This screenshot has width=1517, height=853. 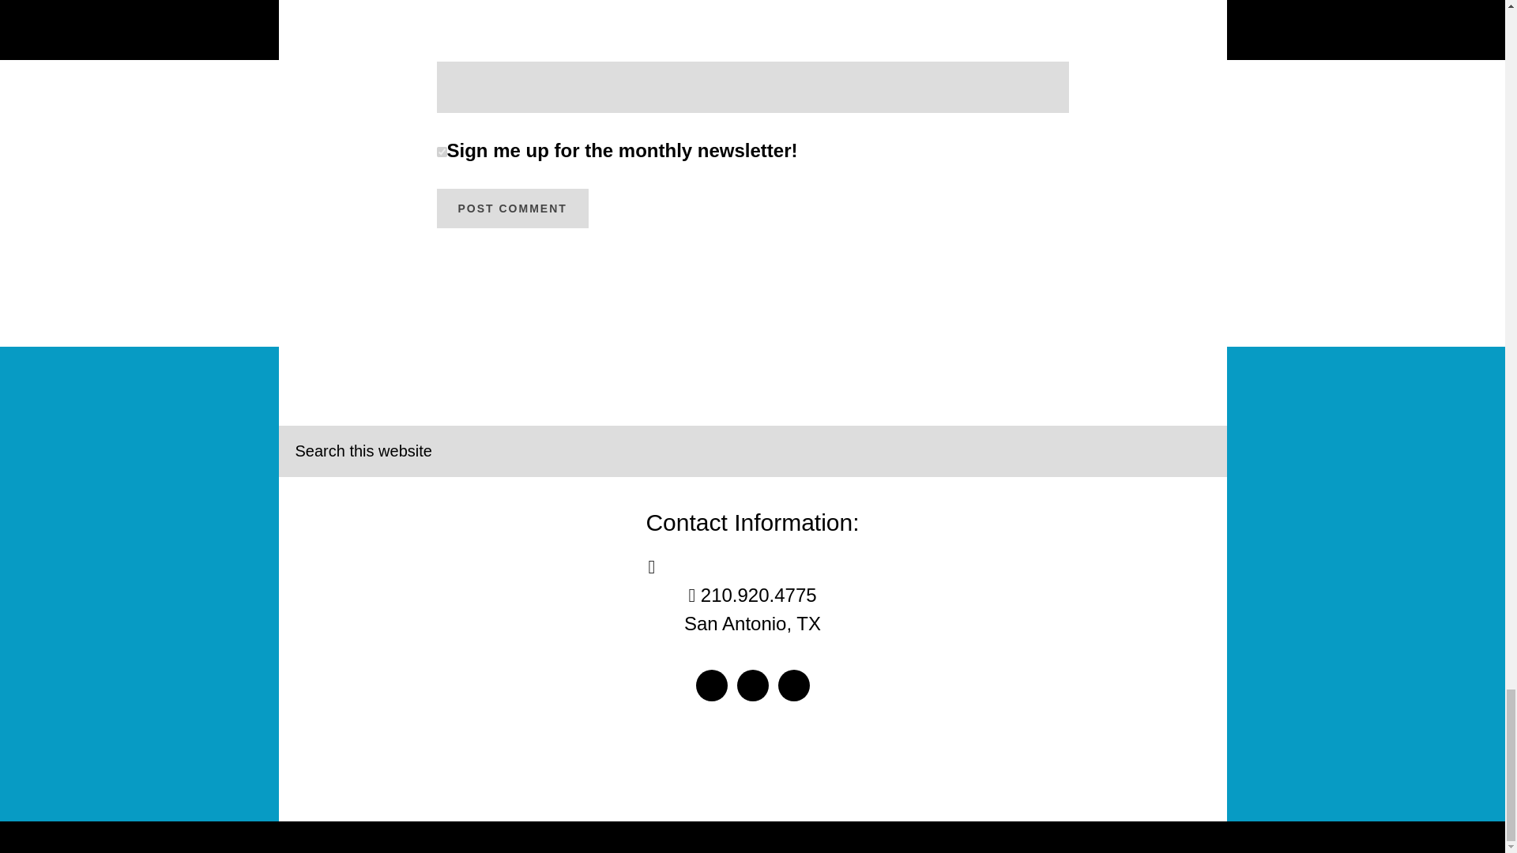 I want to click on Post Comment, so click(x=512, y=209).